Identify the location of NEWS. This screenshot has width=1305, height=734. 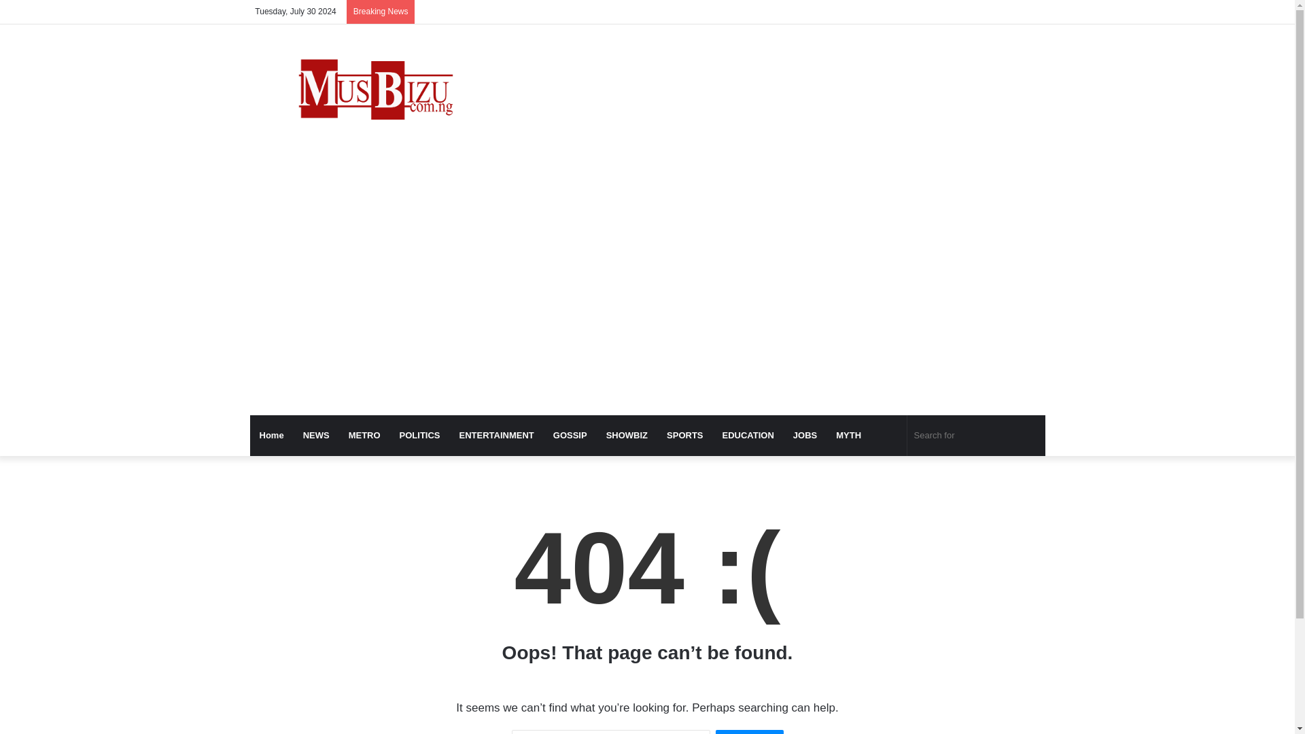
(317, 435).